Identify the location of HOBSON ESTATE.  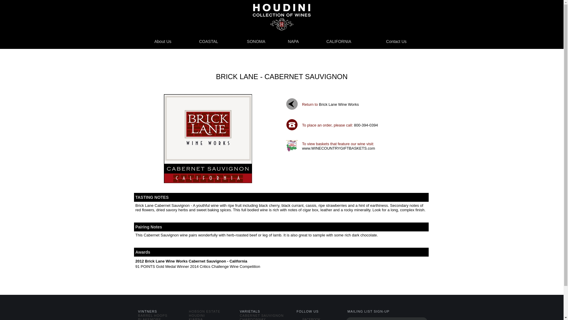
(204, 311).